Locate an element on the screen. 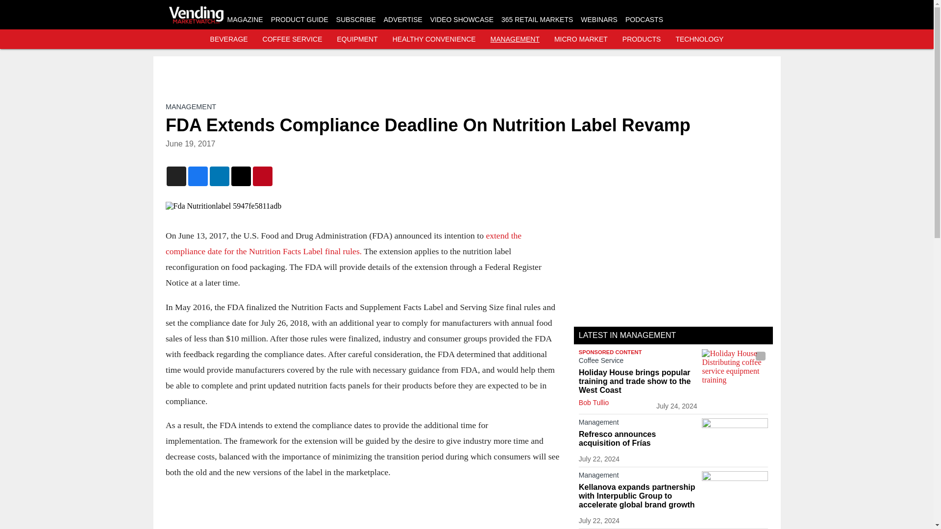 The width and height of the screenshot is (941, 529). LATEST IN MANAGEMENT is located at coordinates (627, 335).